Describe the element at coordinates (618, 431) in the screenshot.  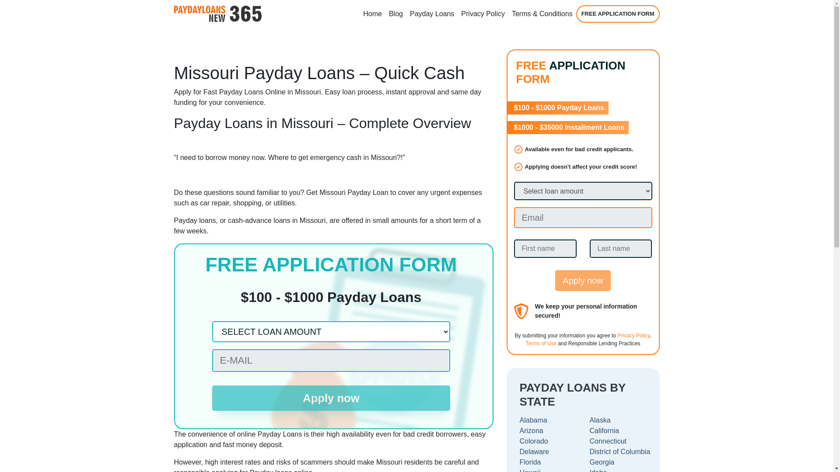
I see `California` at that location.